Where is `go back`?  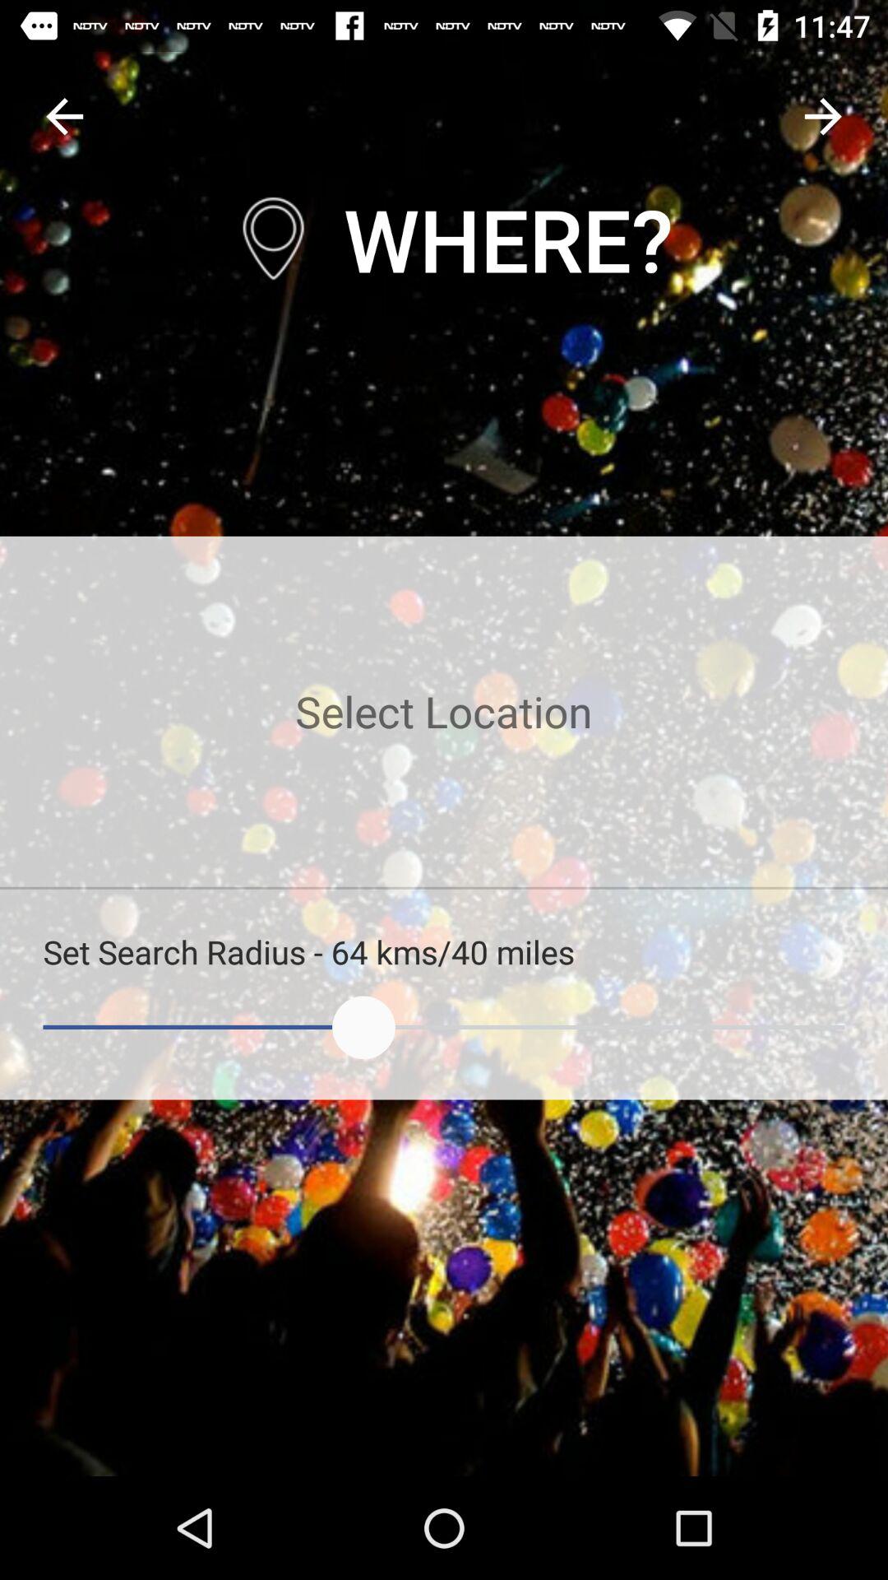
go back is located at coordinates (64, 117).